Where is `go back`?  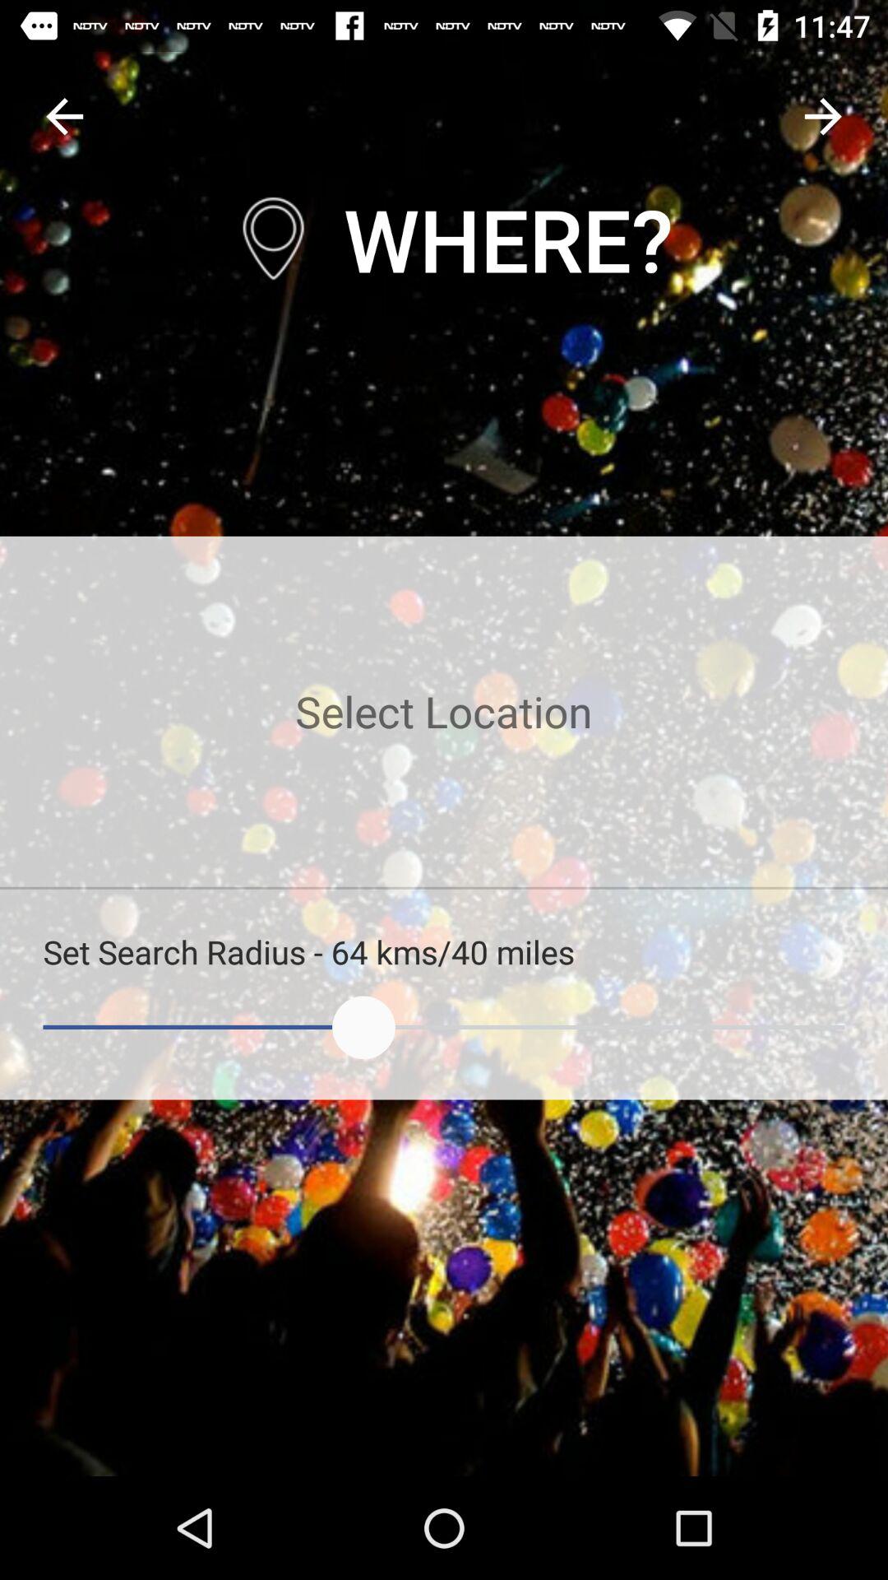
go back is located at coordinates (64, 117).